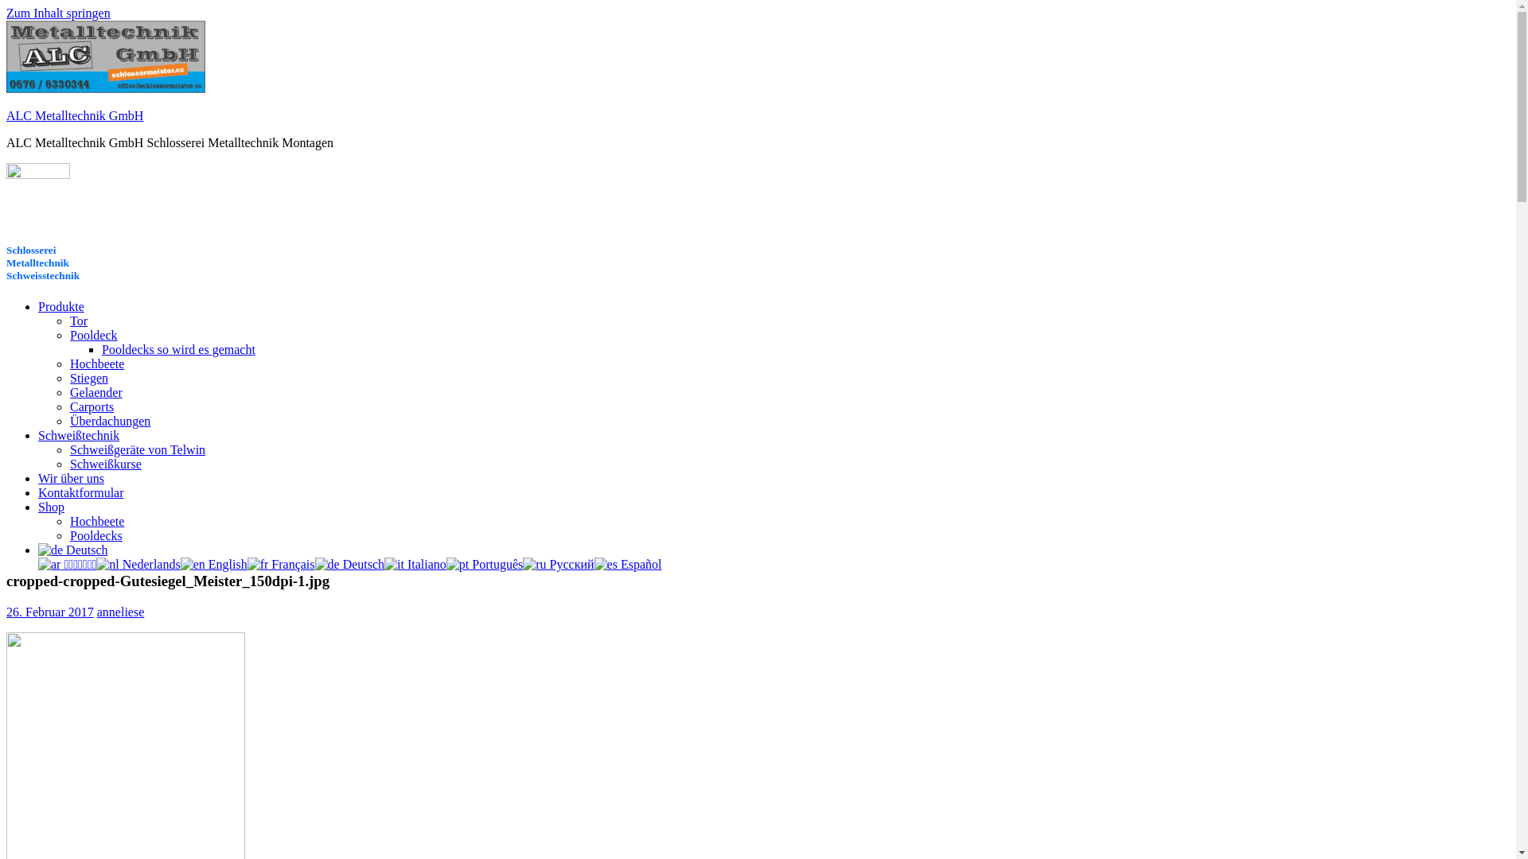 The height and width of the screenshot is (859, 1528). I want to click on Pooldecks so wird es gemacht, so click(178, 350).